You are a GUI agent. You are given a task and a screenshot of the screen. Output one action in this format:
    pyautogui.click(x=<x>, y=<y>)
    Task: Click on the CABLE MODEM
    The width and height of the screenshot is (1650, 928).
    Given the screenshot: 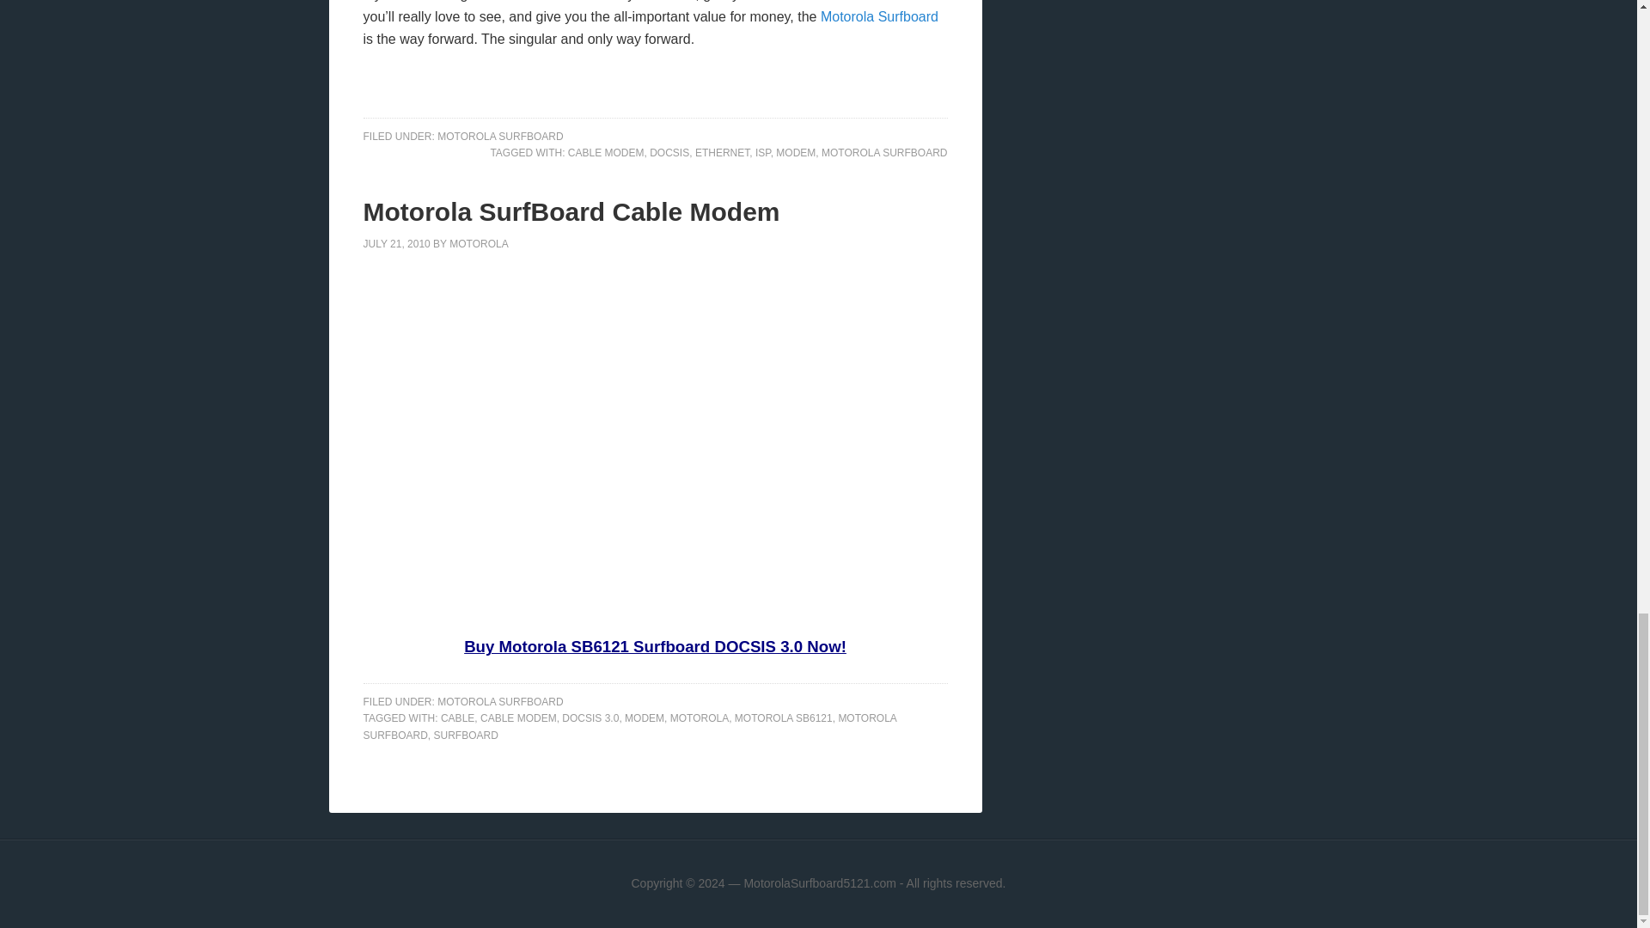 What is the action you would take?
    pyautogui.click(x=606, y=152)
    